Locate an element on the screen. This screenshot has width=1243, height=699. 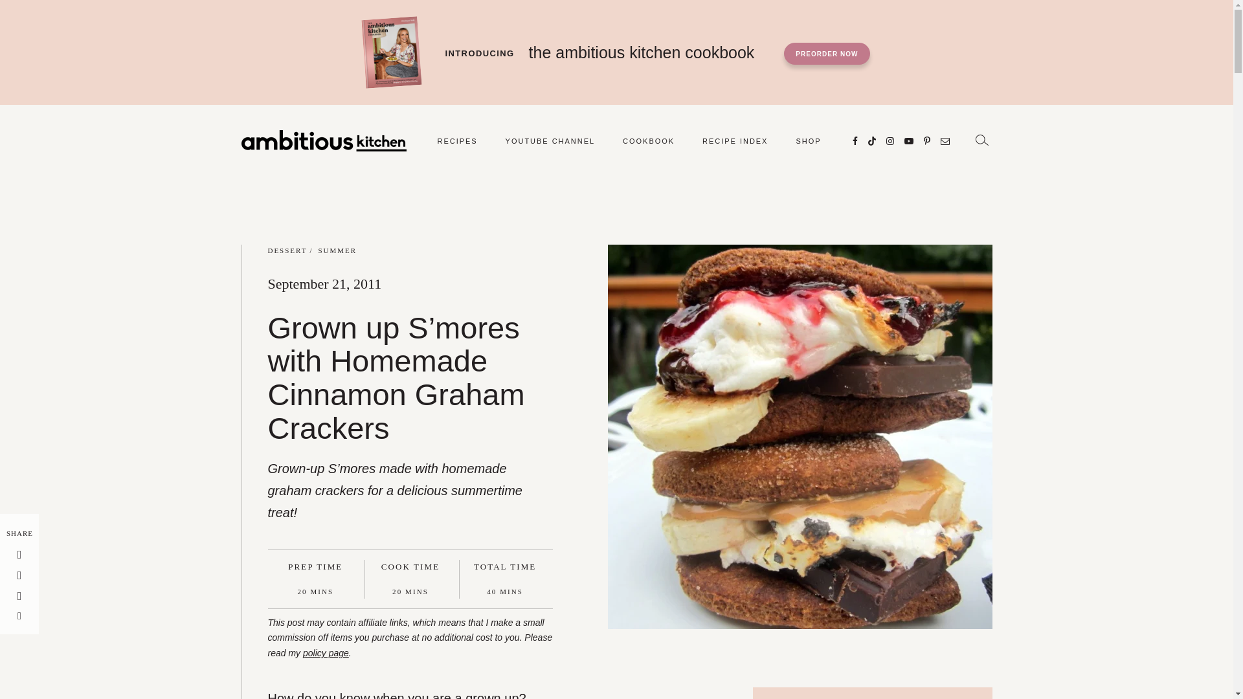
Subscribe! is located at coordinates (908, 140).